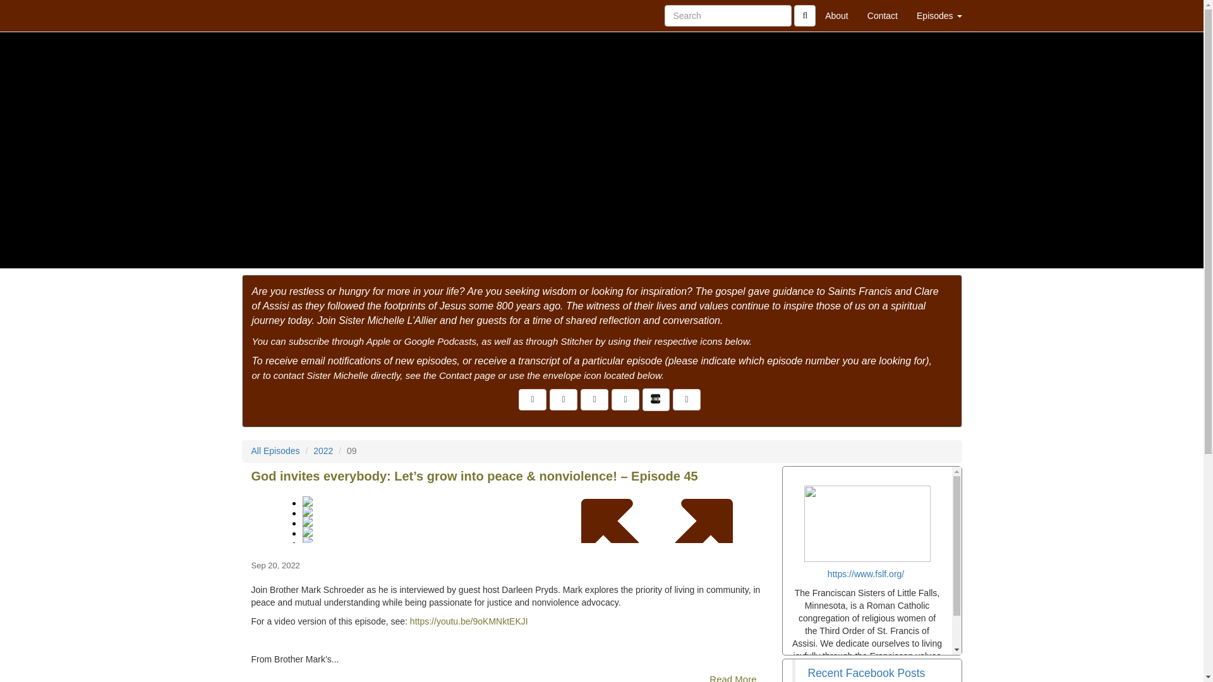 Image resolution: width=1213 pixels, height=682 pixels. Describe the element at coordinates (687, 399) in the screenshot. I see `Listen on Spotify` at that location.